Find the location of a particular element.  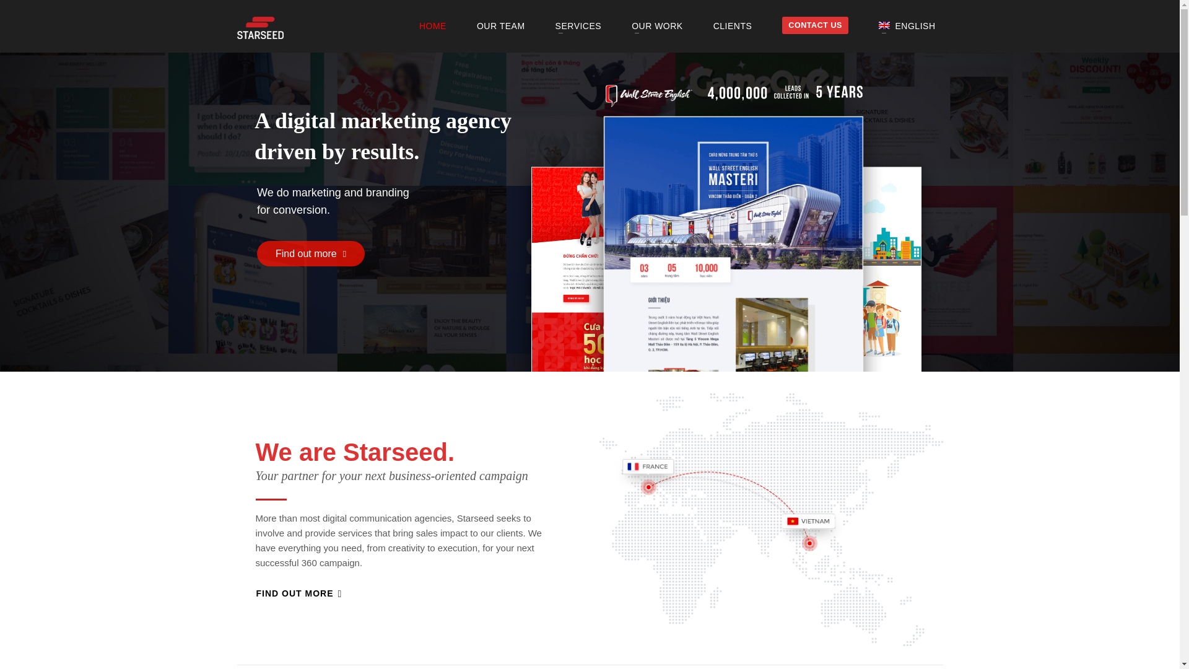

A Full Services Digital Agency is located at coordinates (259, 27).